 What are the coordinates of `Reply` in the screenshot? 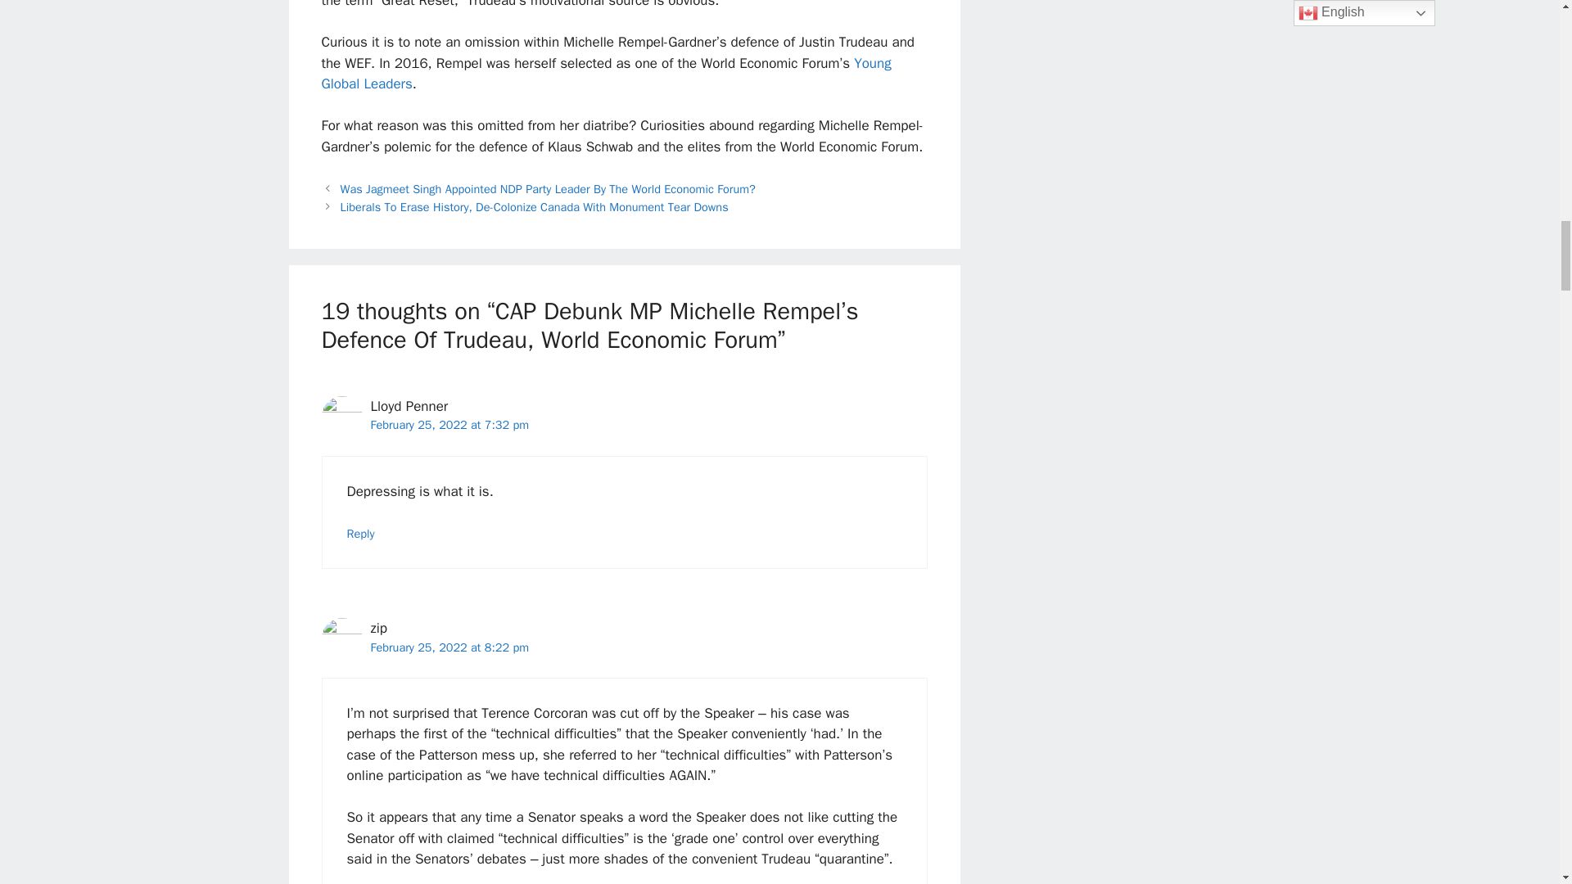 It's located at (361, 533).